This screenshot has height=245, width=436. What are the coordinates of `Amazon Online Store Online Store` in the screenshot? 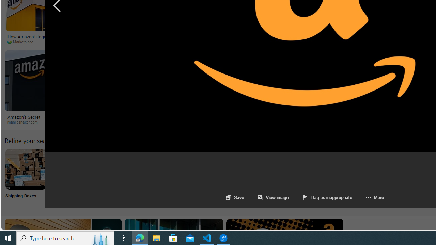 It's located at (386, 178).